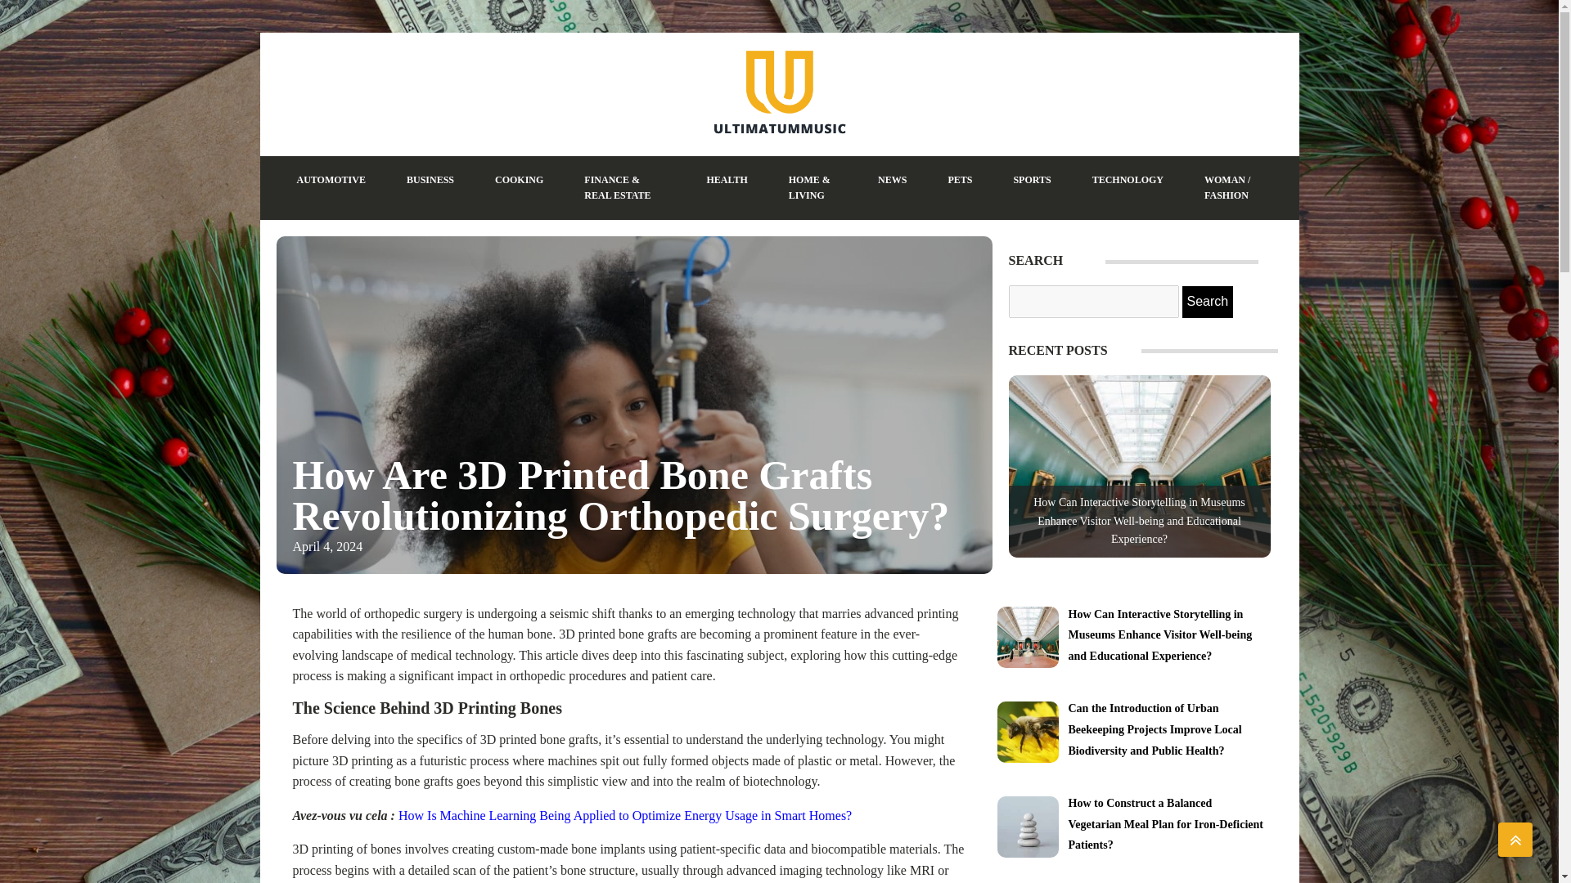 The image size is (1571, 883). Describe the element at coordinates (519, 180) in the screenshot. I see `COOKING` at that location.